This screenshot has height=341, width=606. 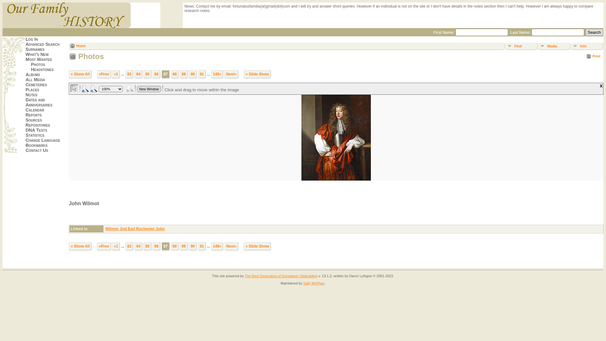 What do you see at coordinates (39, 59) in the screenshot?
I see `Most Wanted` at bounding box center [39, 59].